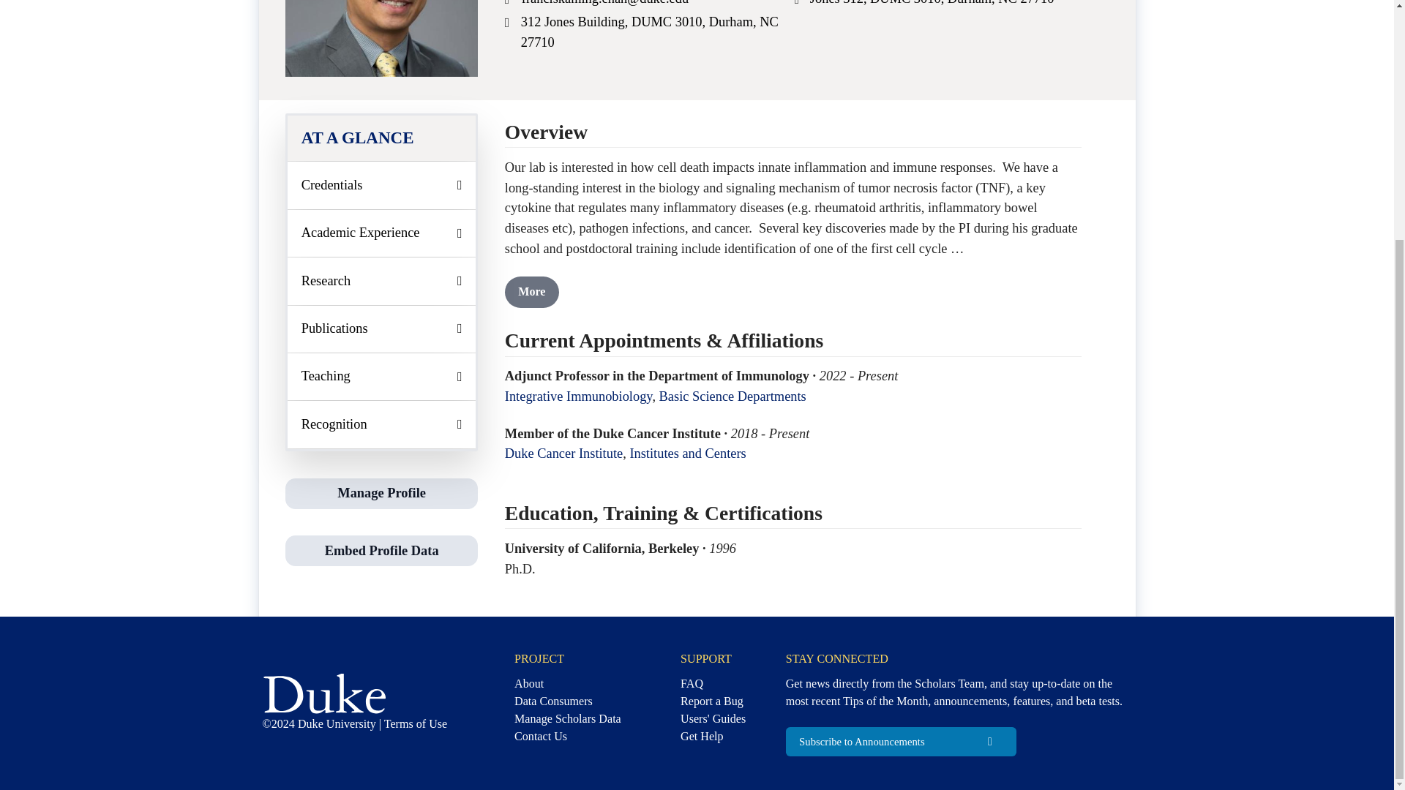 The width and height of the screenshot is (1405, 790). Describe the element at coordinates (382, 376) in the screenshot. I see `Teaching` at that location.